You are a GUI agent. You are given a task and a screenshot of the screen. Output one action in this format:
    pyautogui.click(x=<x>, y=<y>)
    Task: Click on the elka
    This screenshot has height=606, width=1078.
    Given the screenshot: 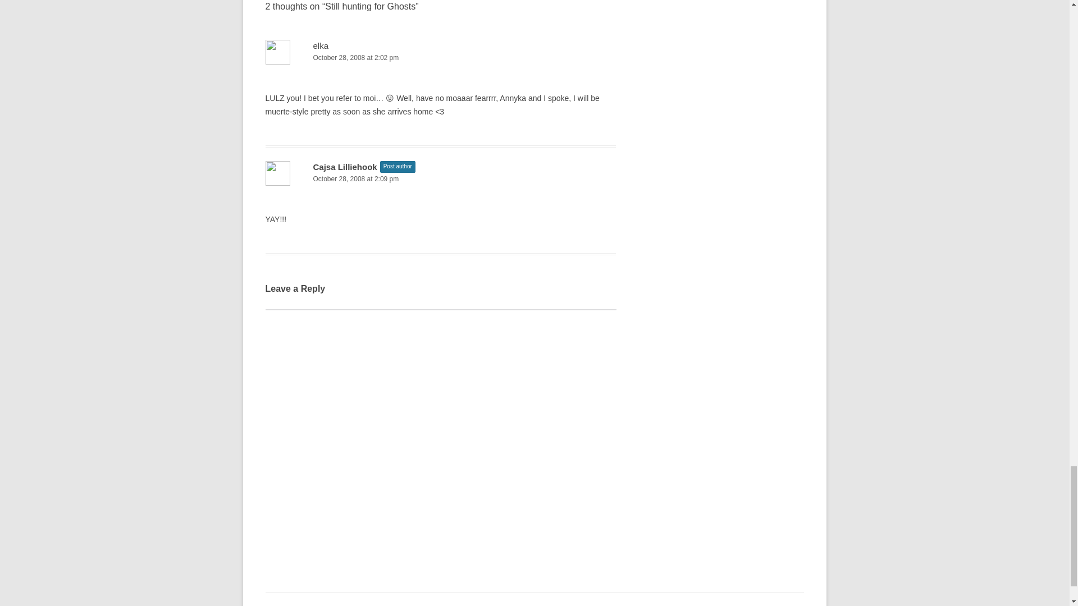 What is the action you would take?
    pyautogui.click(x=321, y=45)
    